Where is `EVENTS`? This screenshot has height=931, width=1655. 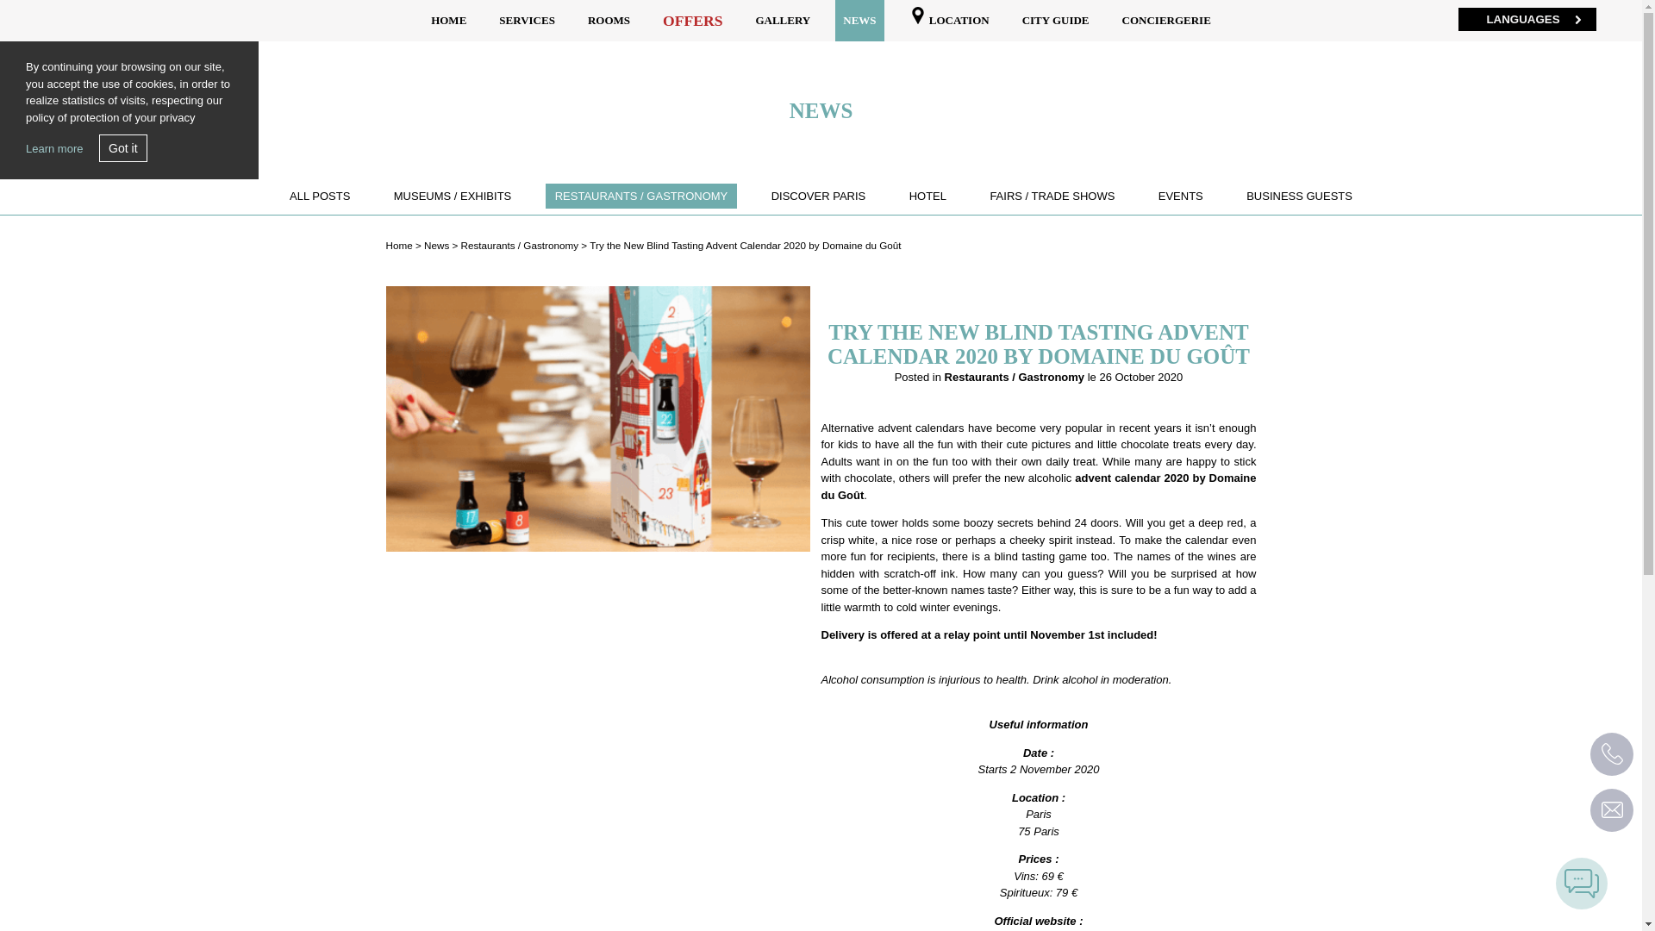 EVENTS is located at coordinates (1179, 195).